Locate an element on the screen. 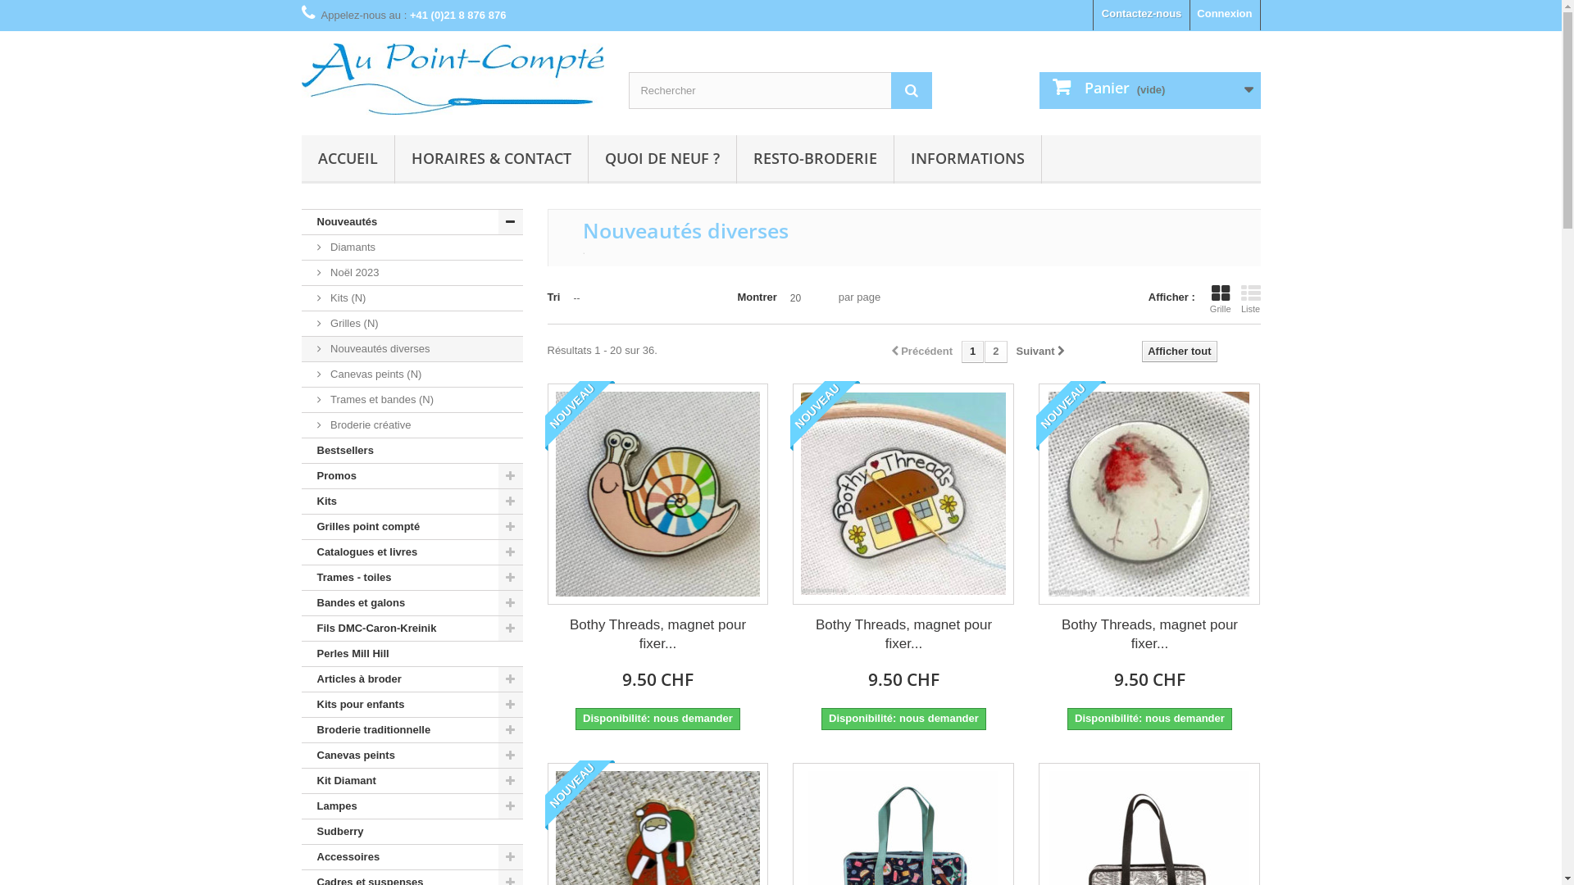 The height and width of the screenshot is (885, 1574). Kits (N) is located at coordinates (412, 298).